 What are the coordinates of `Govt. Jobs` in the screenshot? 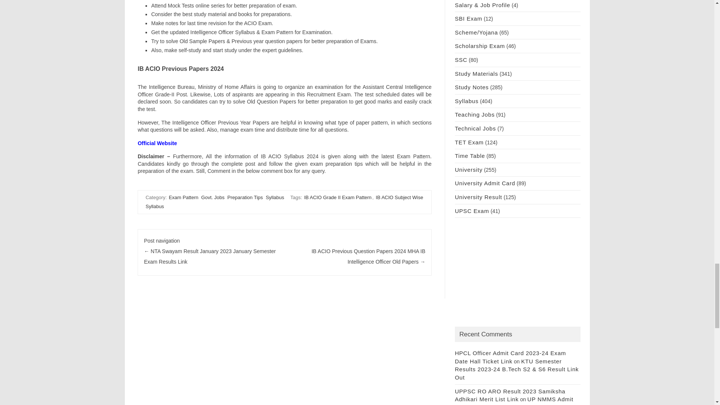 It's located at (213, 197).